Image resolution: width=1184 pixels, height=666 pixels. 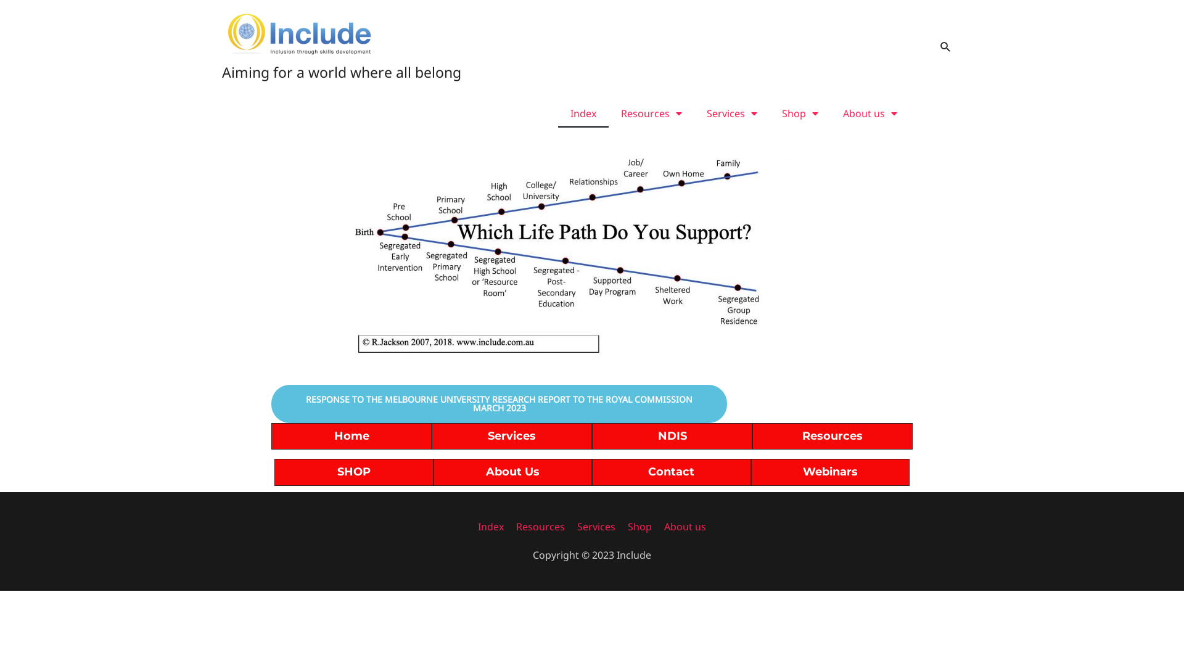 What do you see at coordinates (671, 472) in the screenshot?
I see `Contact` at bounding box center [671, 472].